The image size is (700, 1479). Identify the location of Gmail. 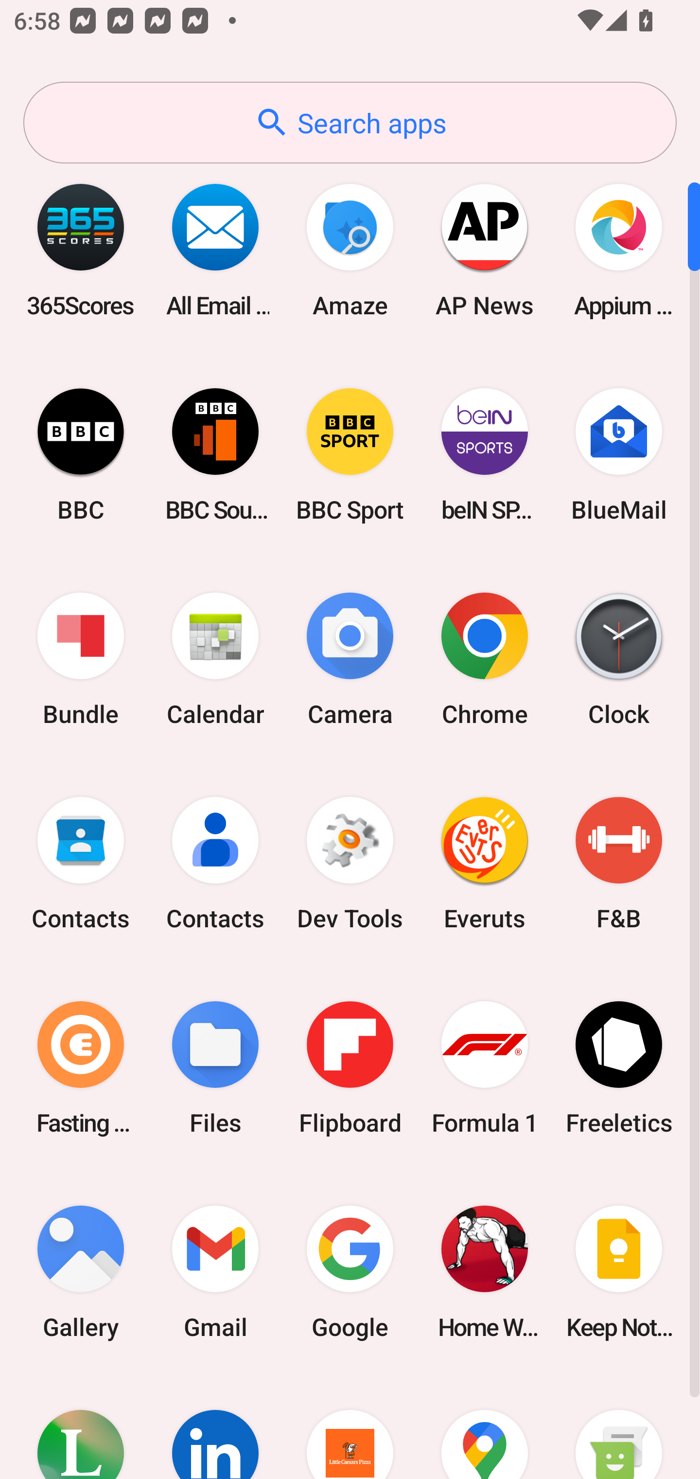
(215, 1272).